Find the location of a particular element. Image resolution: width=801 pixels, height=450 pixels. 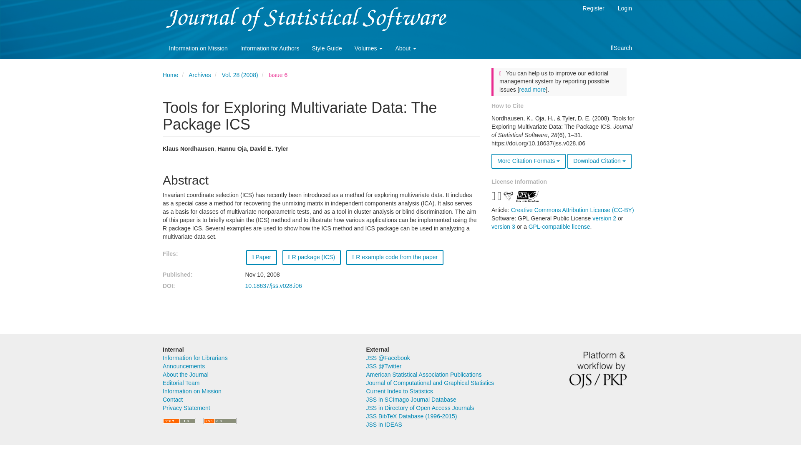

Paper is located at coordinates (261, 257).